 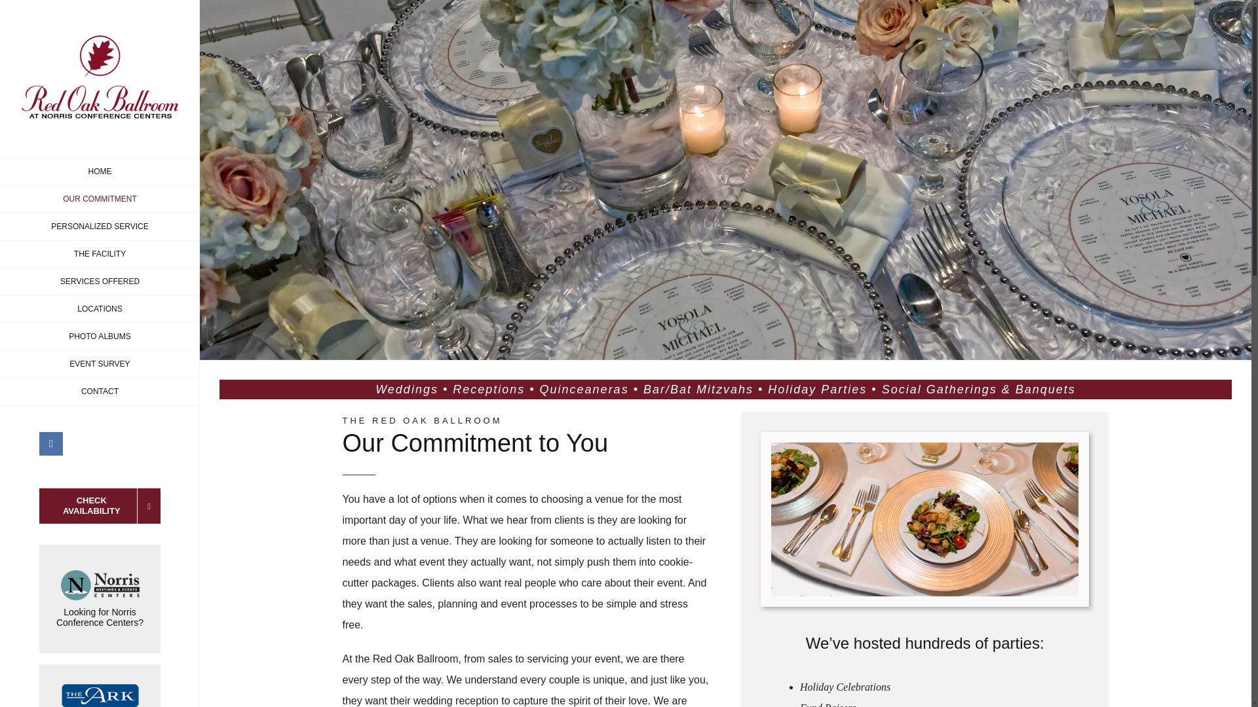 I want to click on PERSONALIZED SERVICE, so click(x=100, y=227).